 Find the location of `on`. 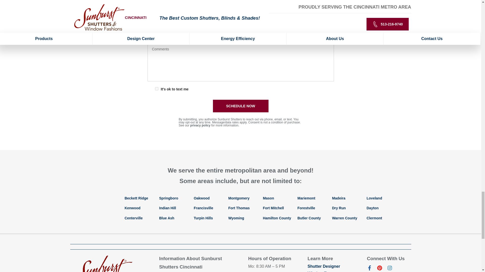

on is located at coordinates (157, 89).